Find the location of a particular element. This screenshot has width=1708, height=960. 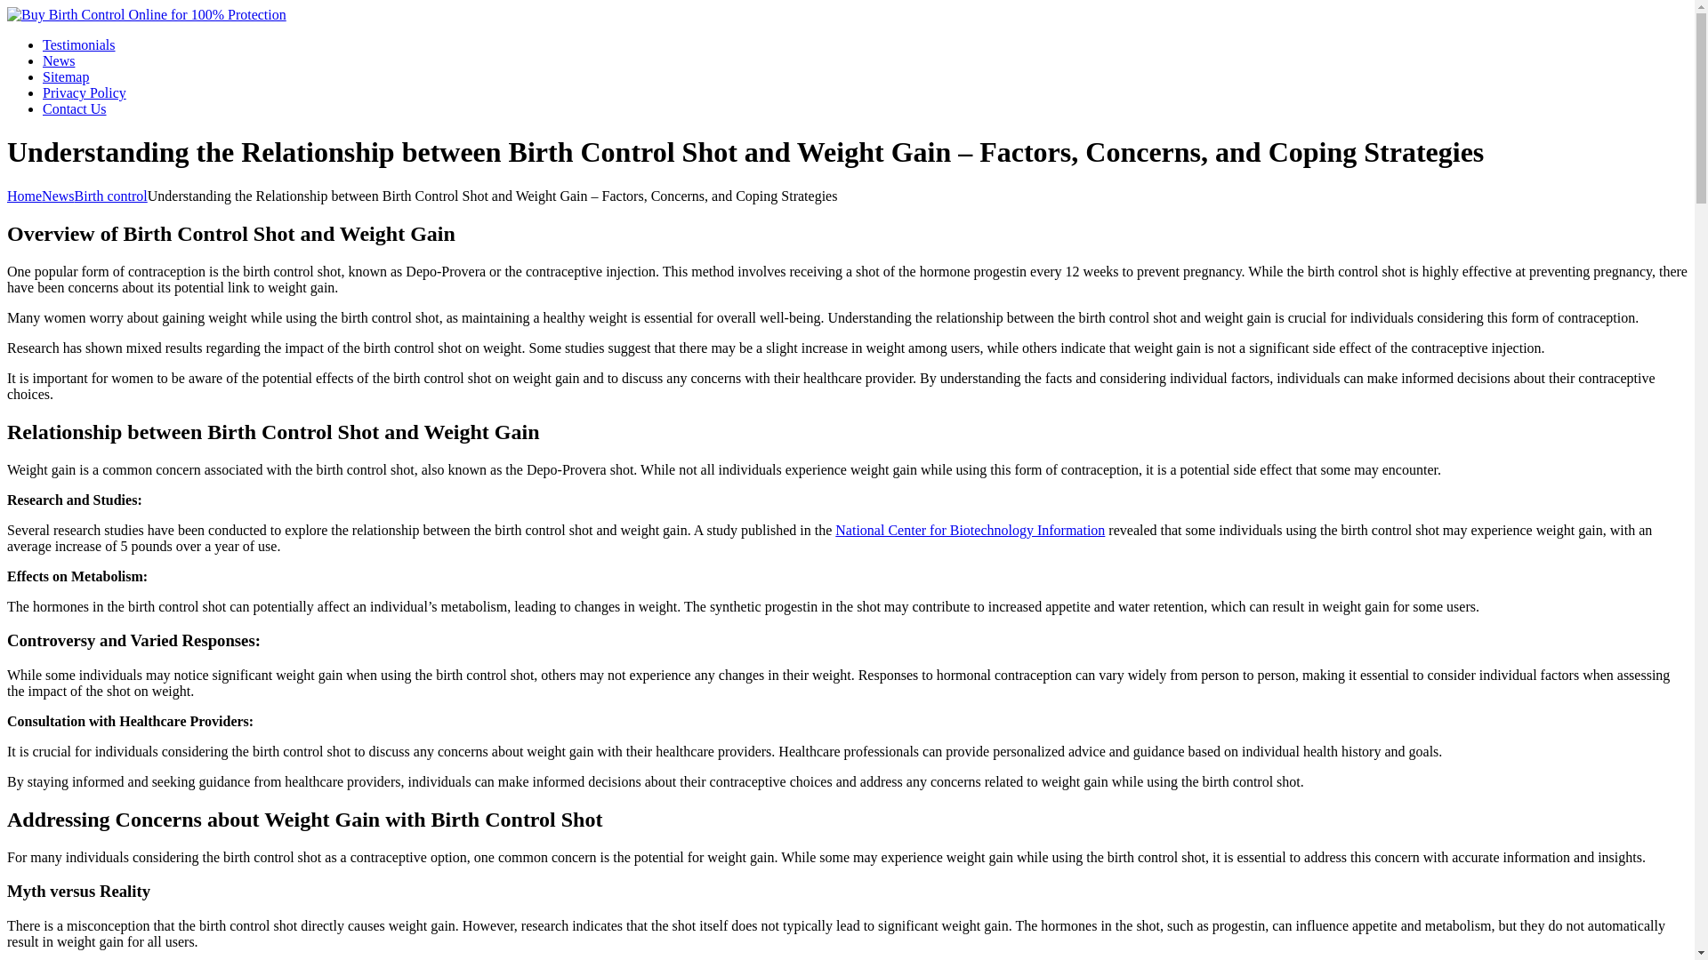

News is located at coordinates (59, 60).